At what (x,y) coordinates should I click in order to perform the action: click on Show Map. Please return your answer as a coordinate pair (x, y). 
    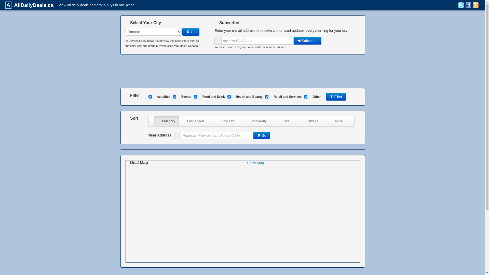
    Looking at the image, I should click on (255, 163).